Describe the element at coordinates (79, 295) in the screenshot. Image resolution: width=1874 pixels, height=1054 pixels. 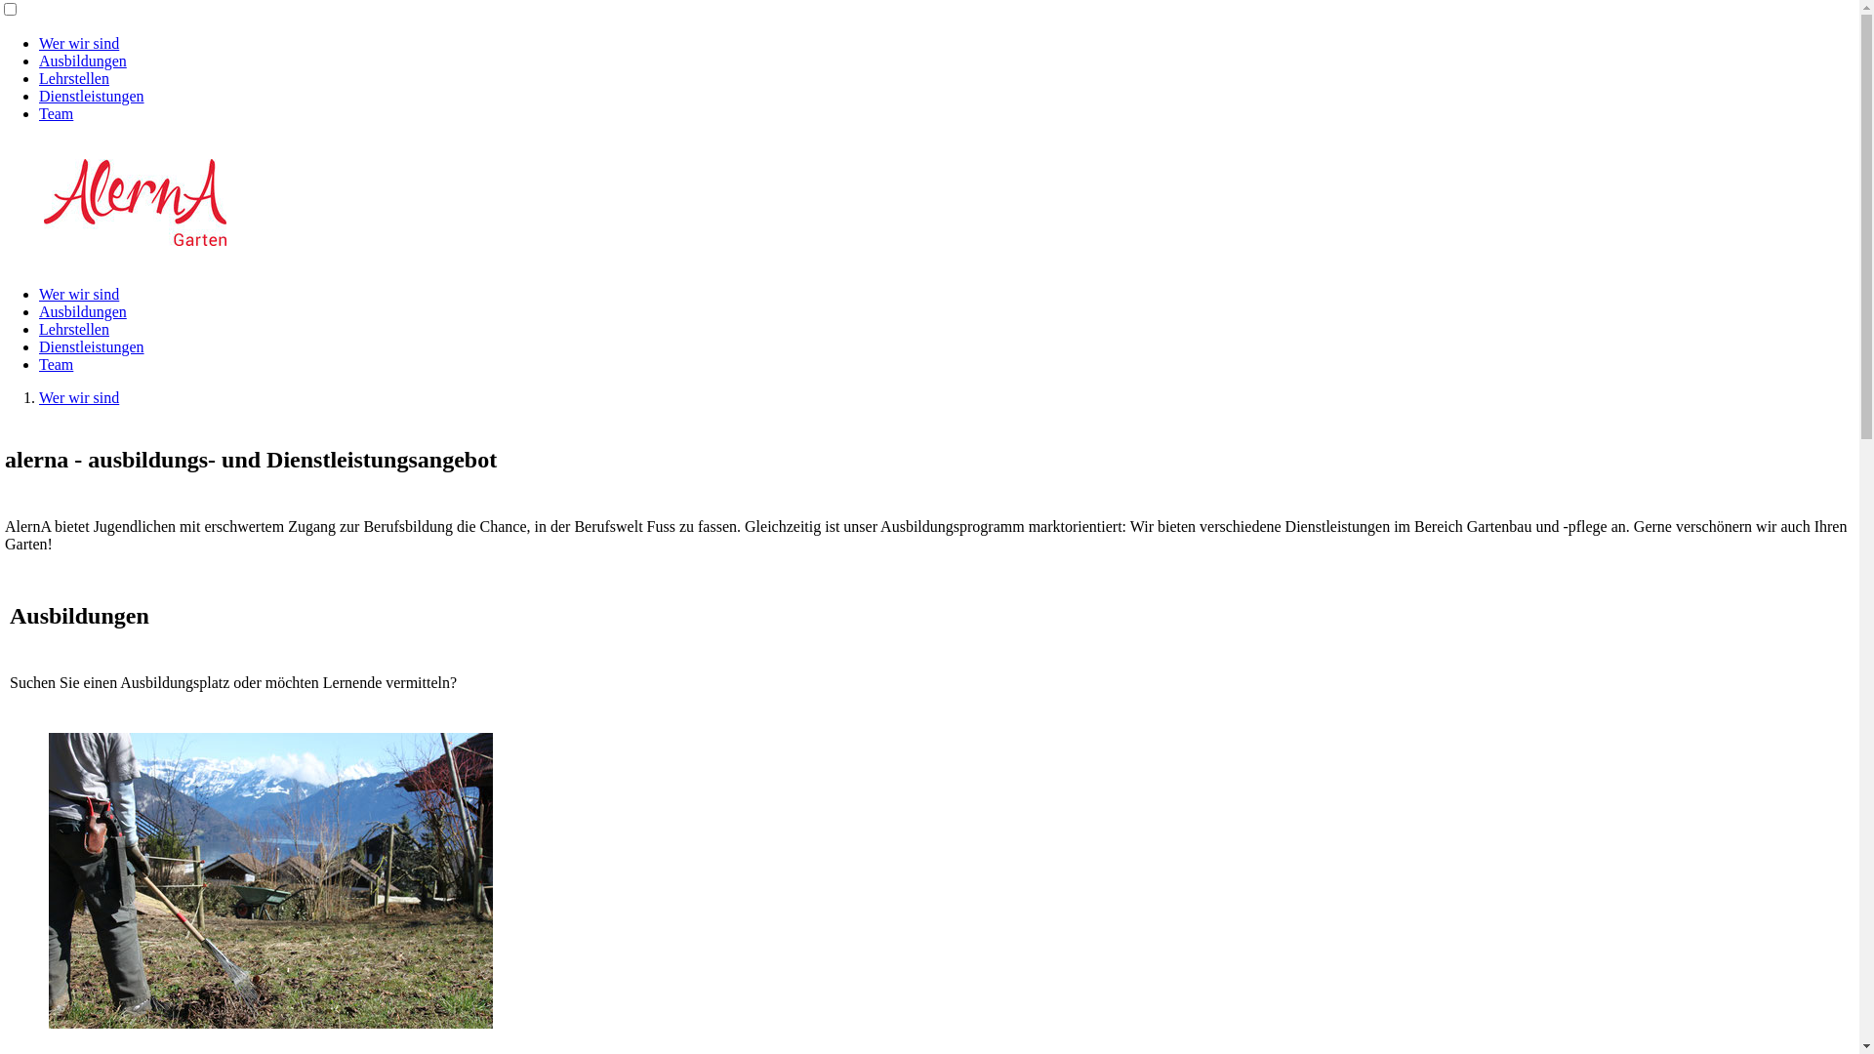
I see `Wer wir sind` at that location.